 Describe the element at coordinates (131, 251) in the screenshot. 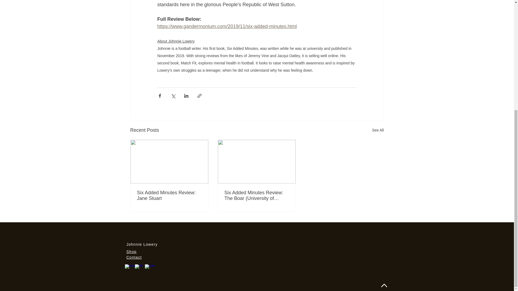

I see `Shop` at that location.